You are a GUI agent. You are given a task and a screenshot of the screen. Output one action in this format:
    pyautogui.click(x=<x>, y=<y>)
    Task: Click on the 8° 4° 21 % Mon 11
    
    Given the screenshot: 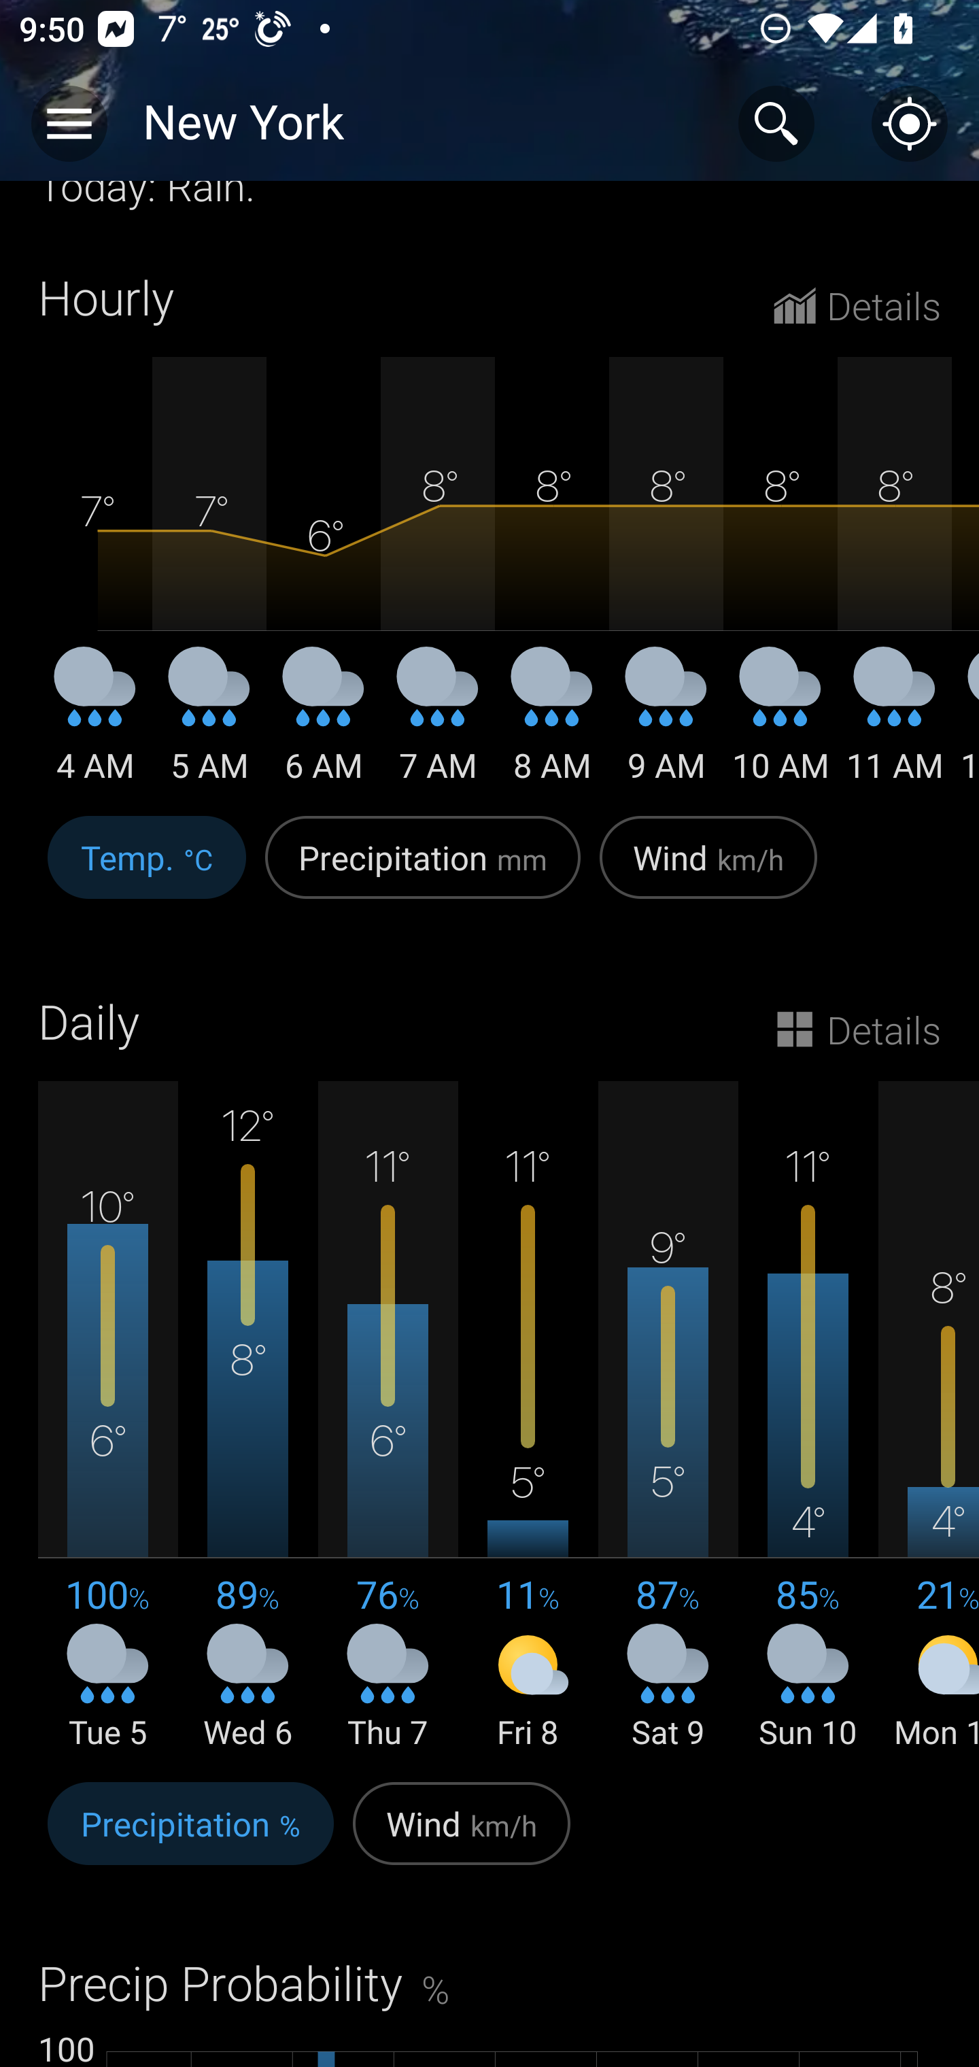 What is the action you would take?
    pyautogui.click(x=929, y=1416)
    